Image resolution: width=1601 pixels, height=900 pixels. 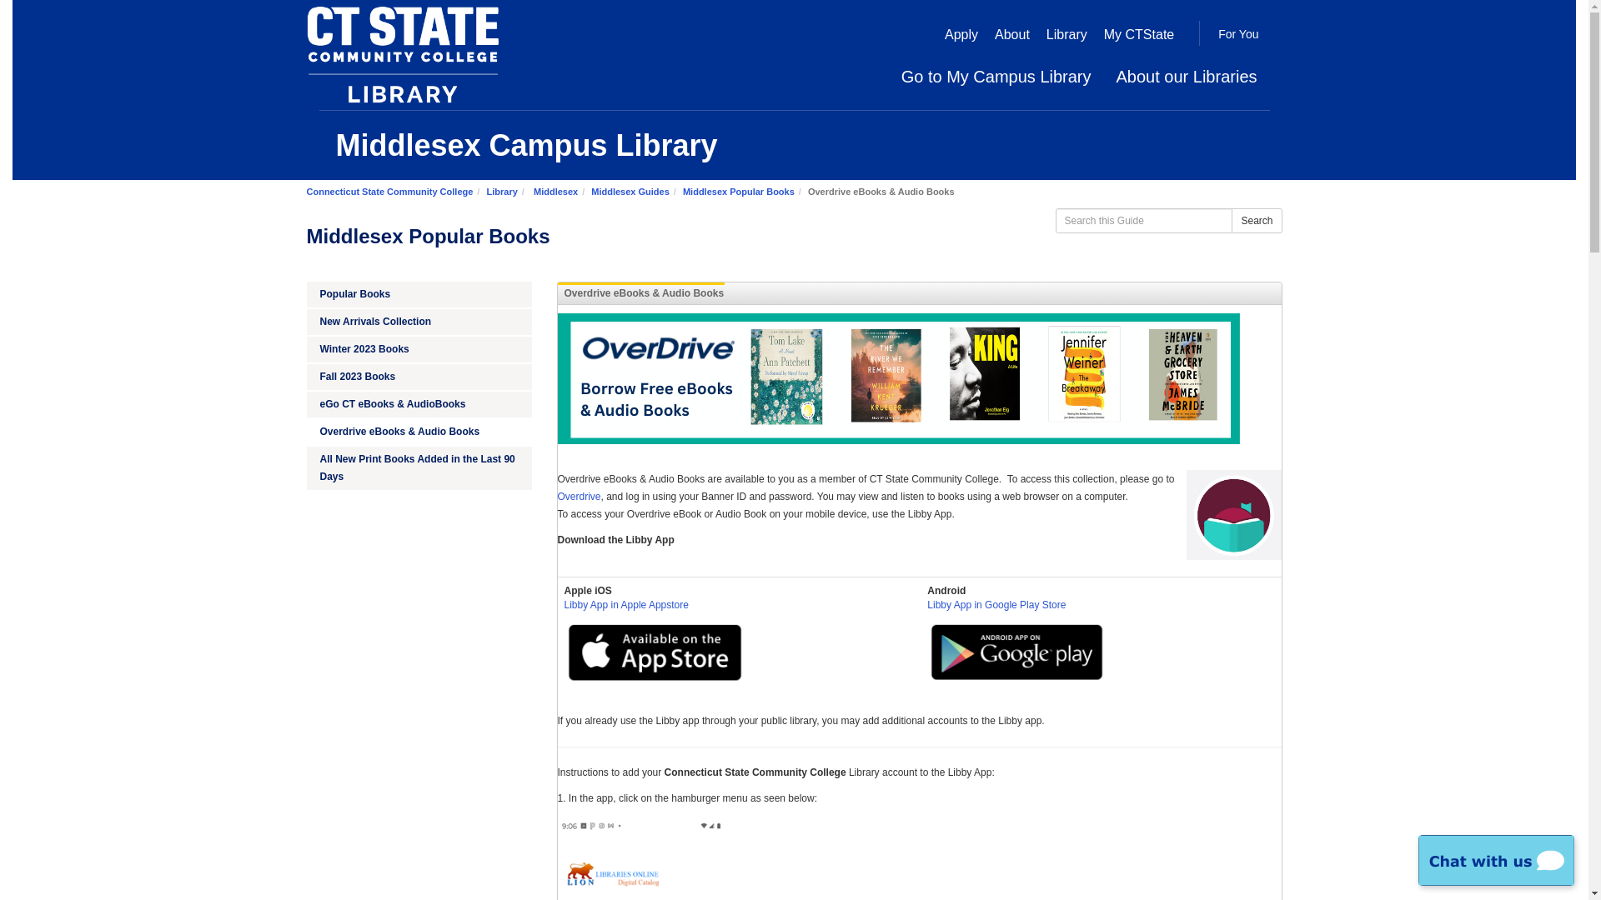 What do you see at coordinates (419, 377) in the screenshot?
I see `New arrivals in the Popular Books Collection, Fall 2023.` at bounding box center [419, 377].